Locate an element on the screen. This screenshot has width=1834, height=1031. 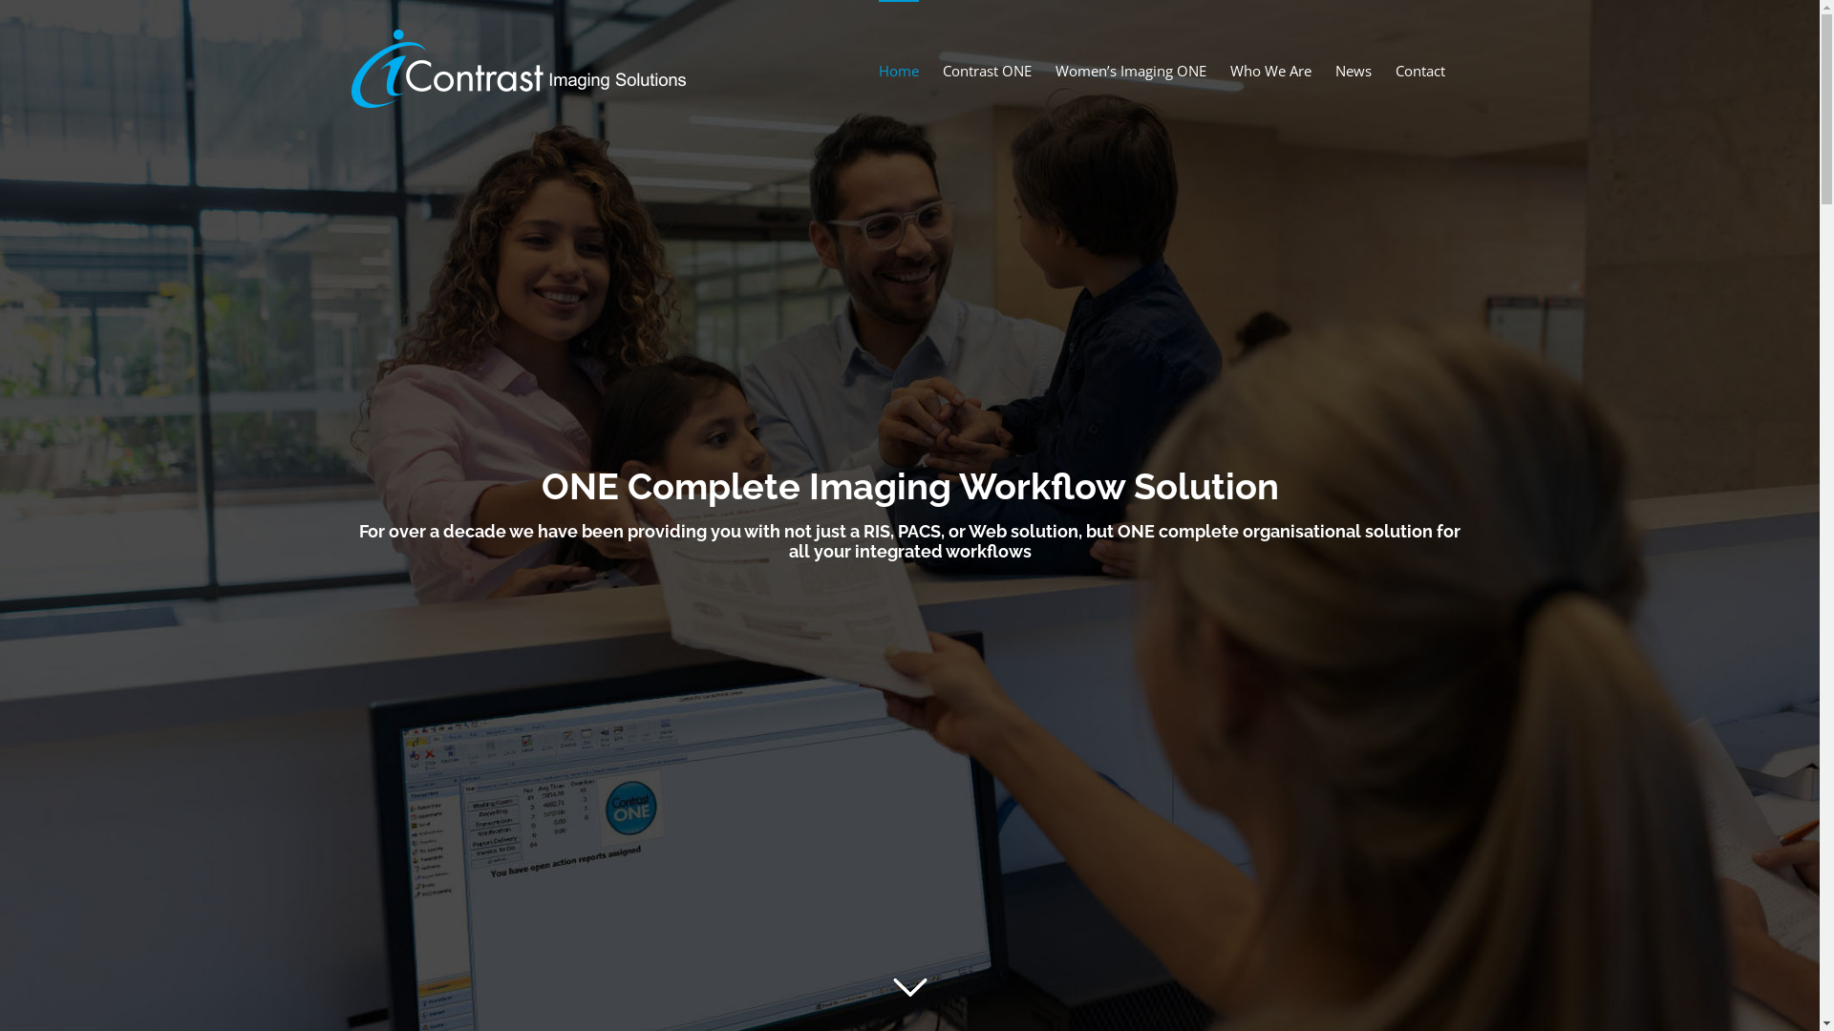
Who We Are is located at coordinates (1270, 59).